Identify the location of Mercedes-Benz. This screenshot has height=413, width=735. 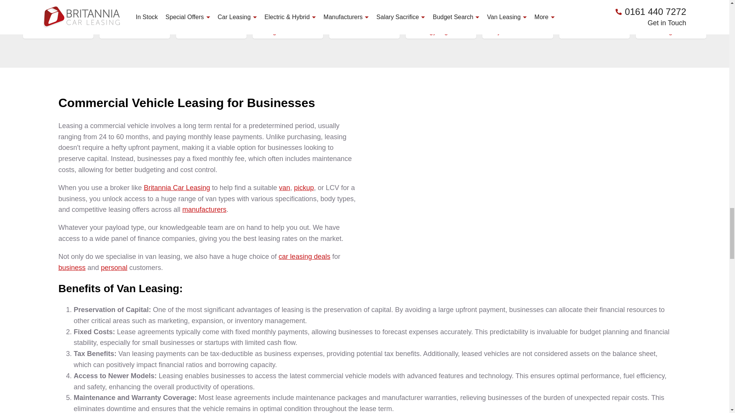
(134, 31).